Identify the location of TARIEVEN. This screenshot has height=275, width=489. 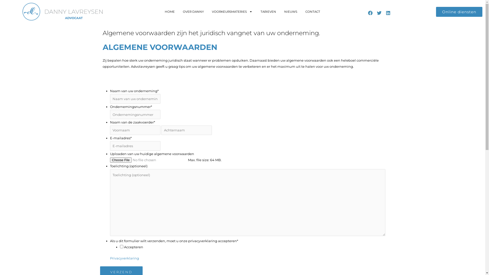
(268, 12).